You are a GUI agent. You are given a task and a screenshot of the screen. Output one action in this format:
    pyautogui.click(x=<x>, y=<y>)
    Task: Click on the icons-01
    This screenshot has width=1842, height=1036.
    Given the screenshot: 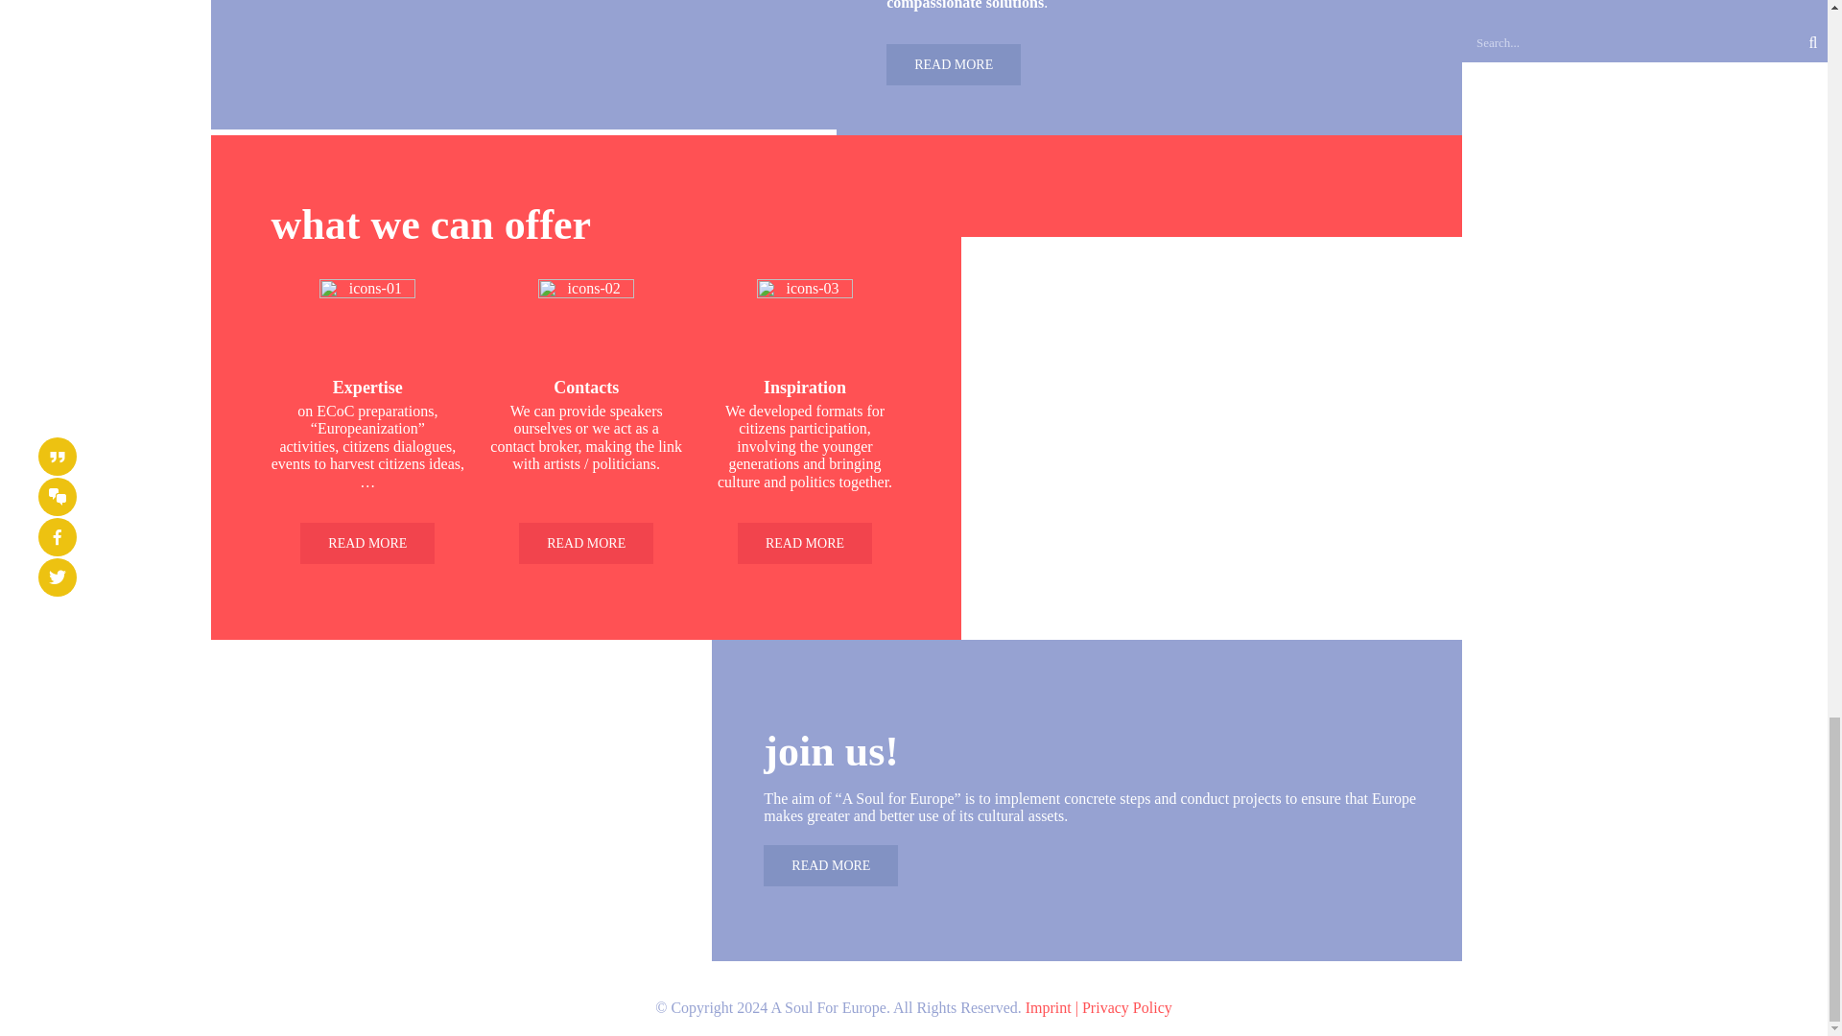 What is the action you would take?
    pyautogui.click(x=366, y=326)
    